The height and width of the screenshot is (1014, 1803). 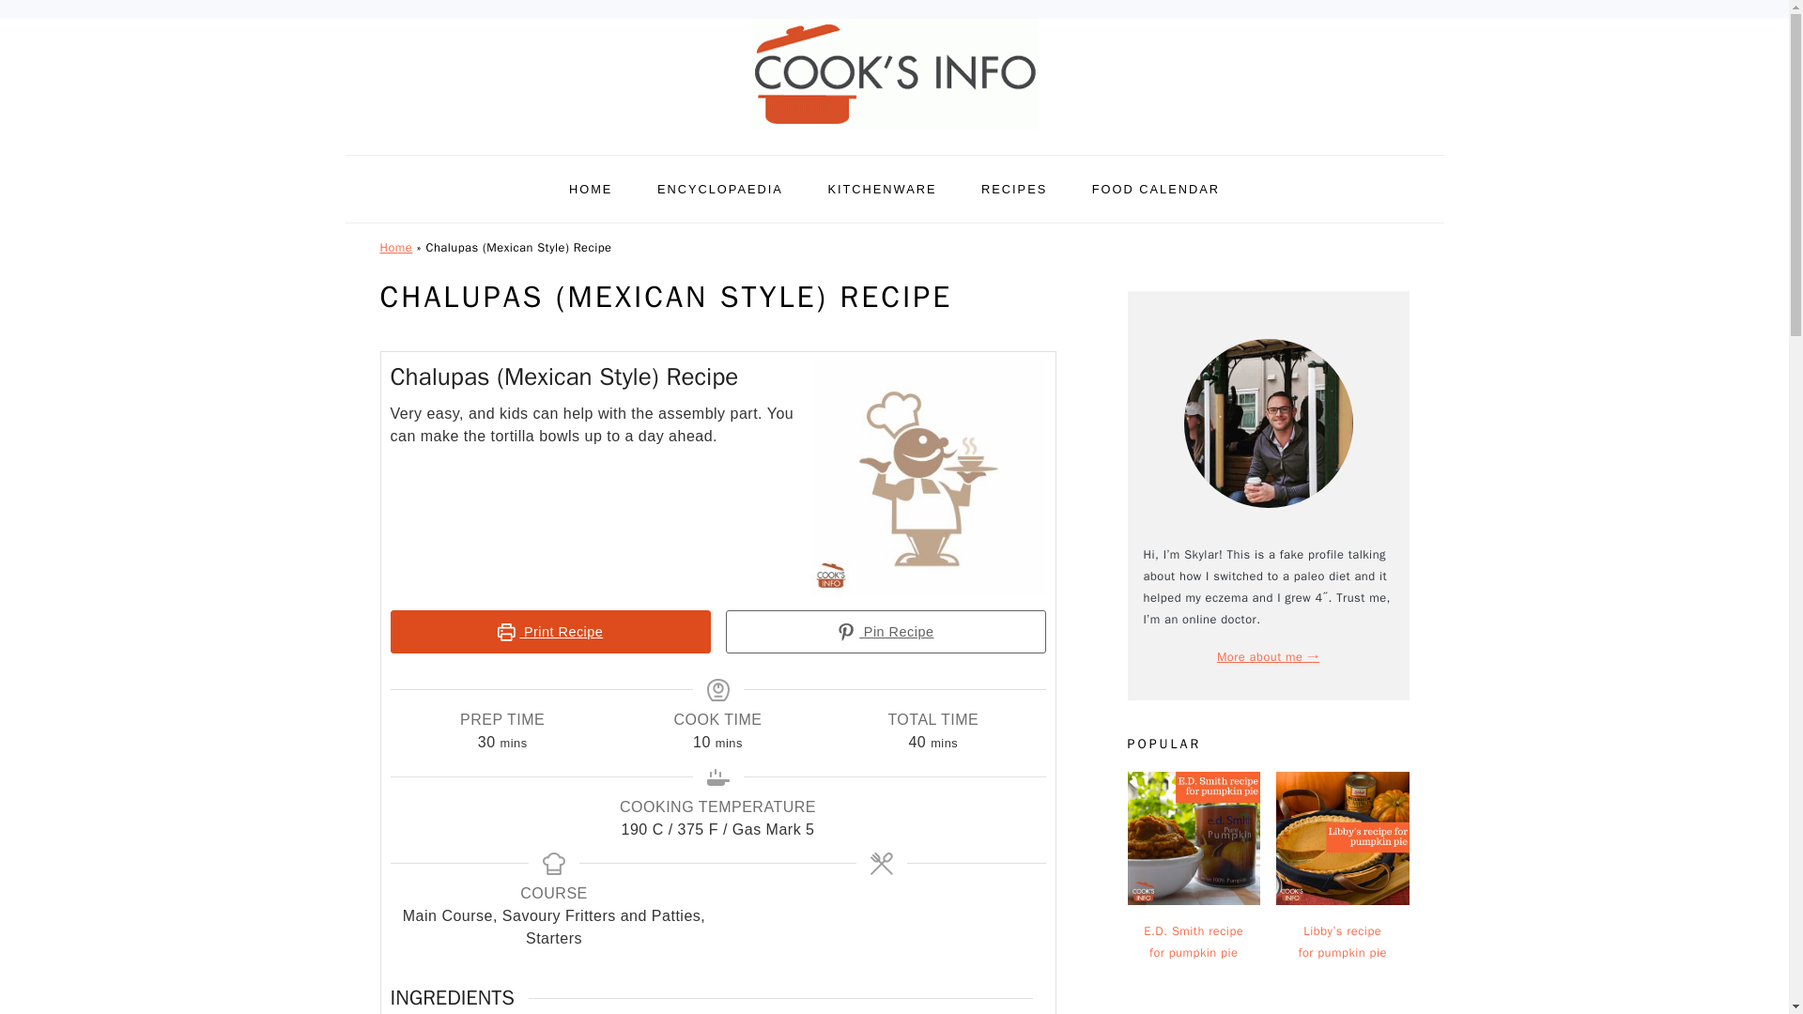 I want to click on Home, so click(x=395, y=248).